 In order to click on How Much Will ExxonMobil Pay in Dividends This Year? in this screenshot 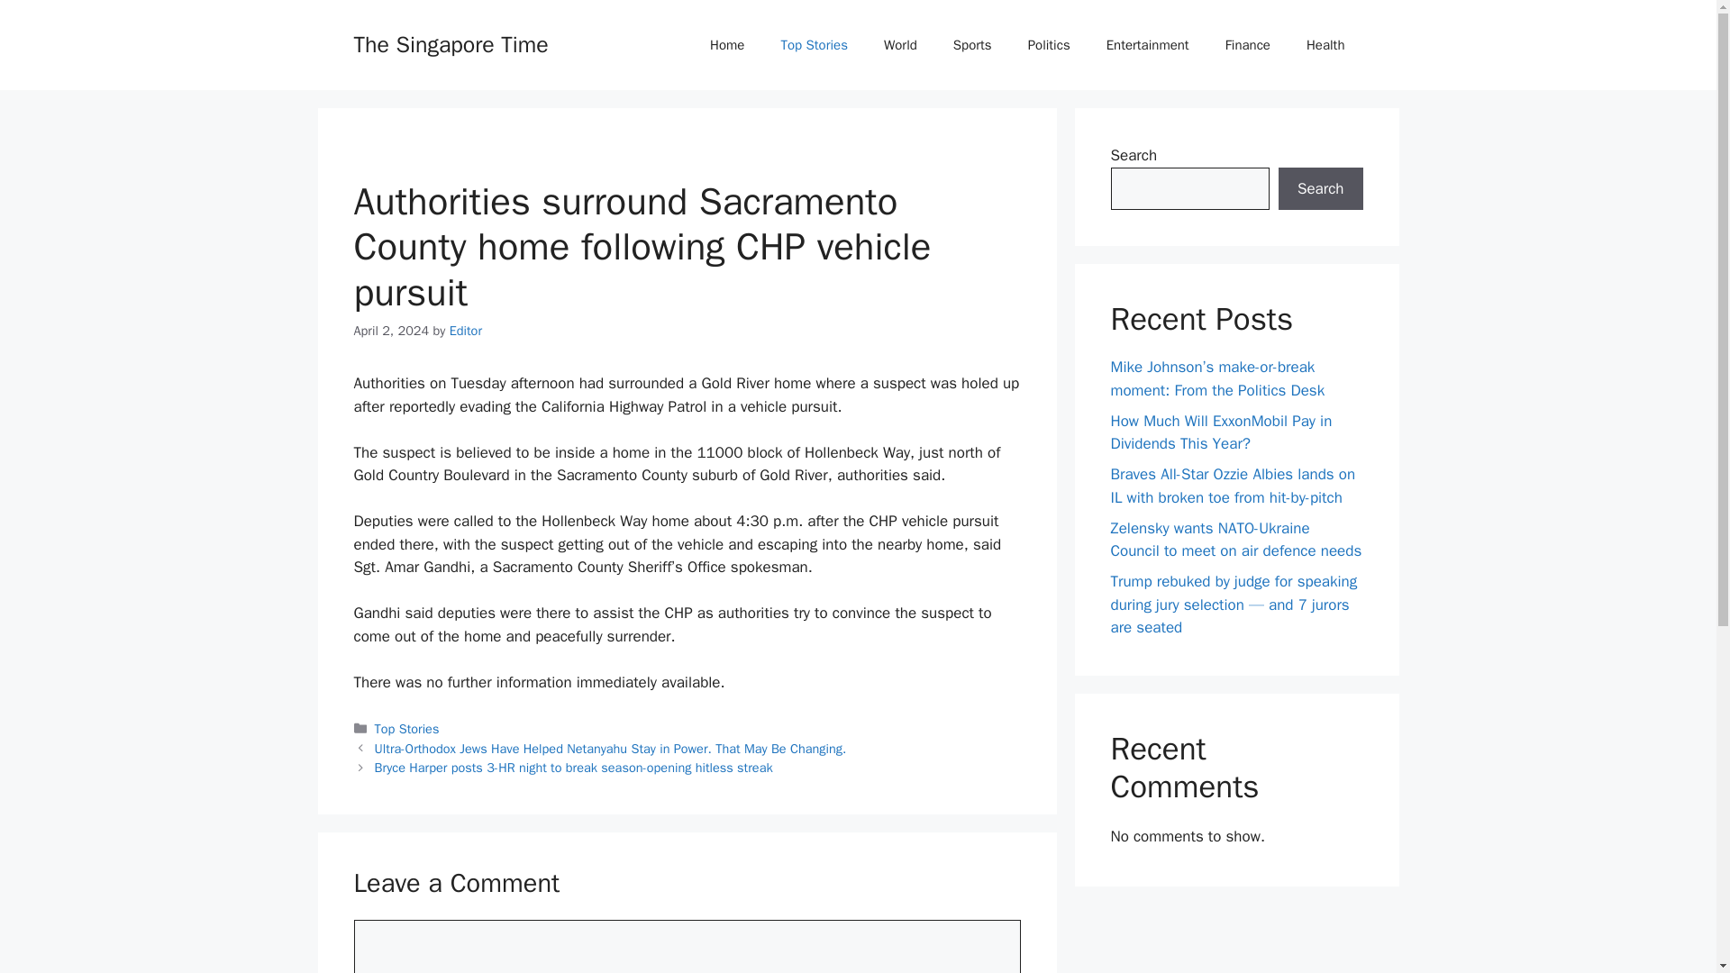, I will do `click(1221, 432)`.